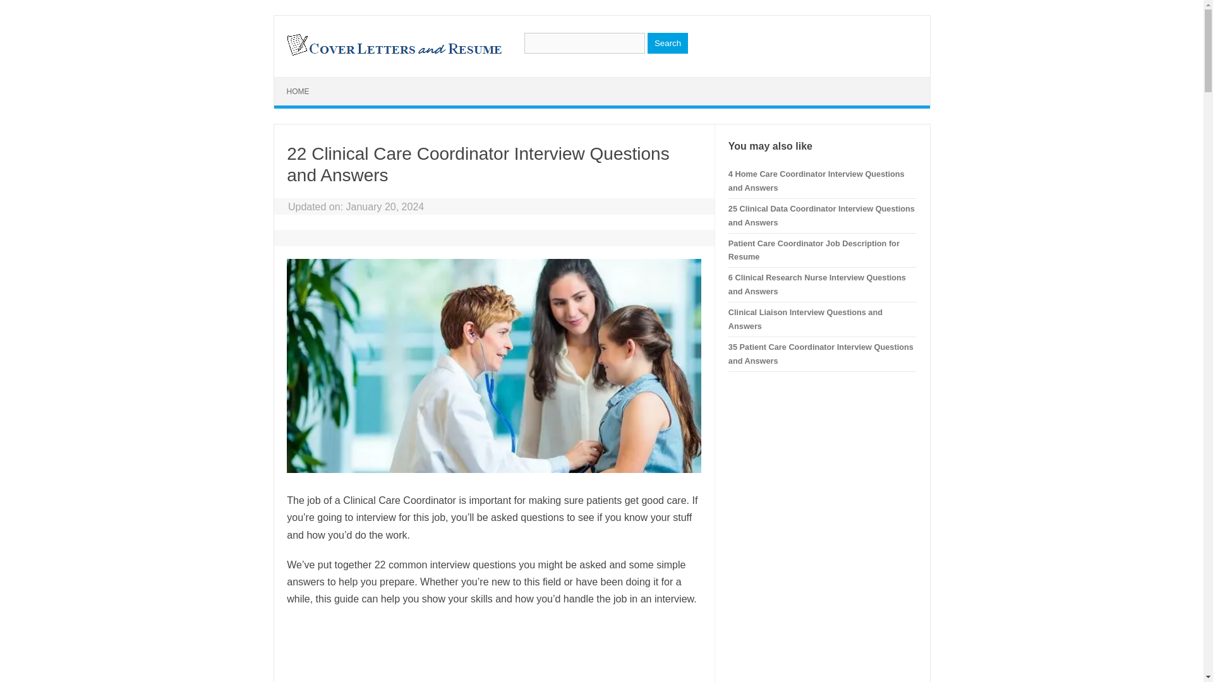 The image size is (1213, 682). What do you see at coordinates (667, 43) in the screenshot?
I see `Search` at bounding box center [667, 43].